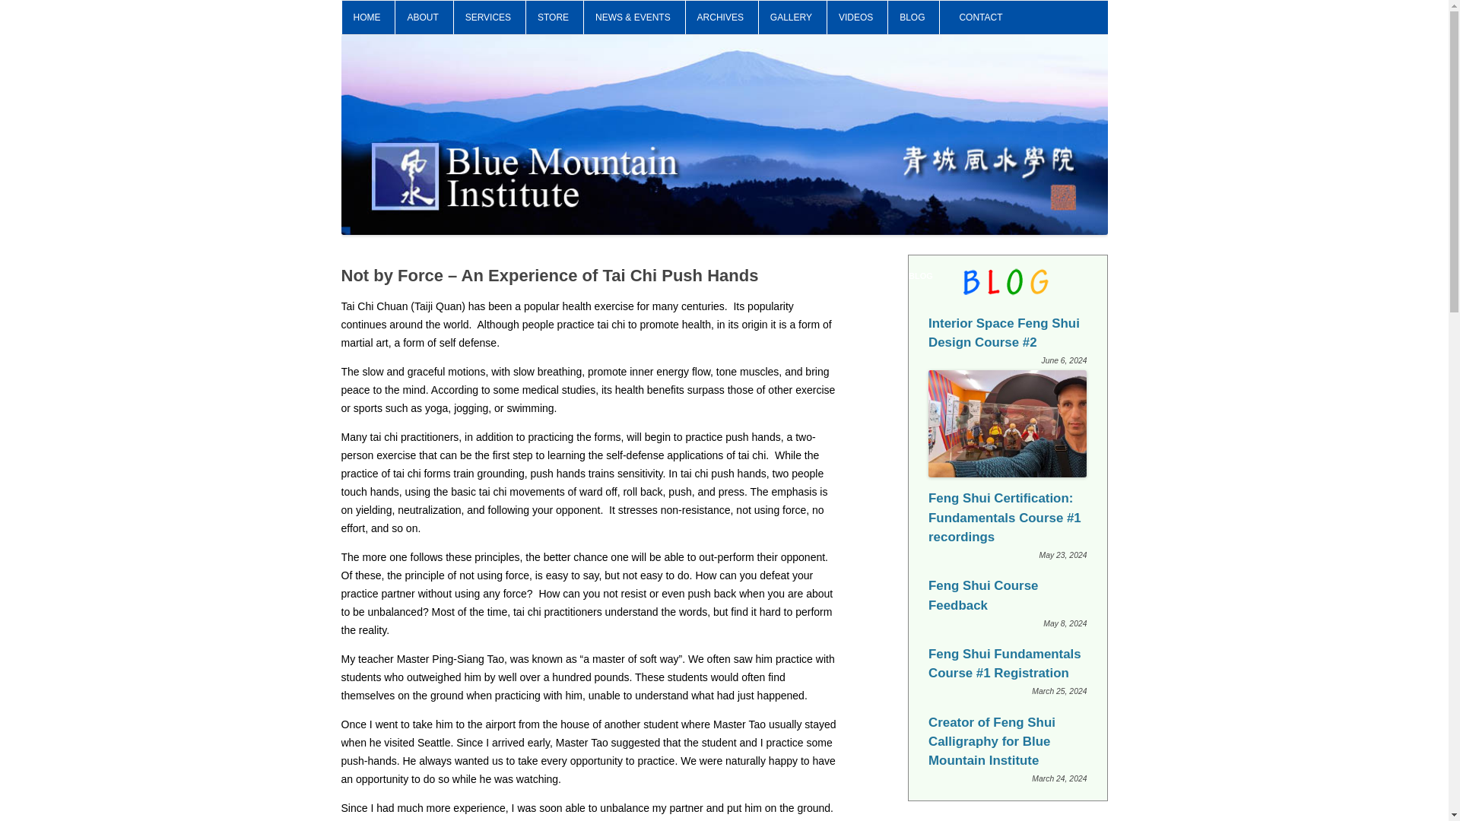 The width and height of the screenshot is (1460, 821). What do you see at coordinates (488, 17) in the screenshot?
I see `SERVICES` at bounding box center [488, 17].